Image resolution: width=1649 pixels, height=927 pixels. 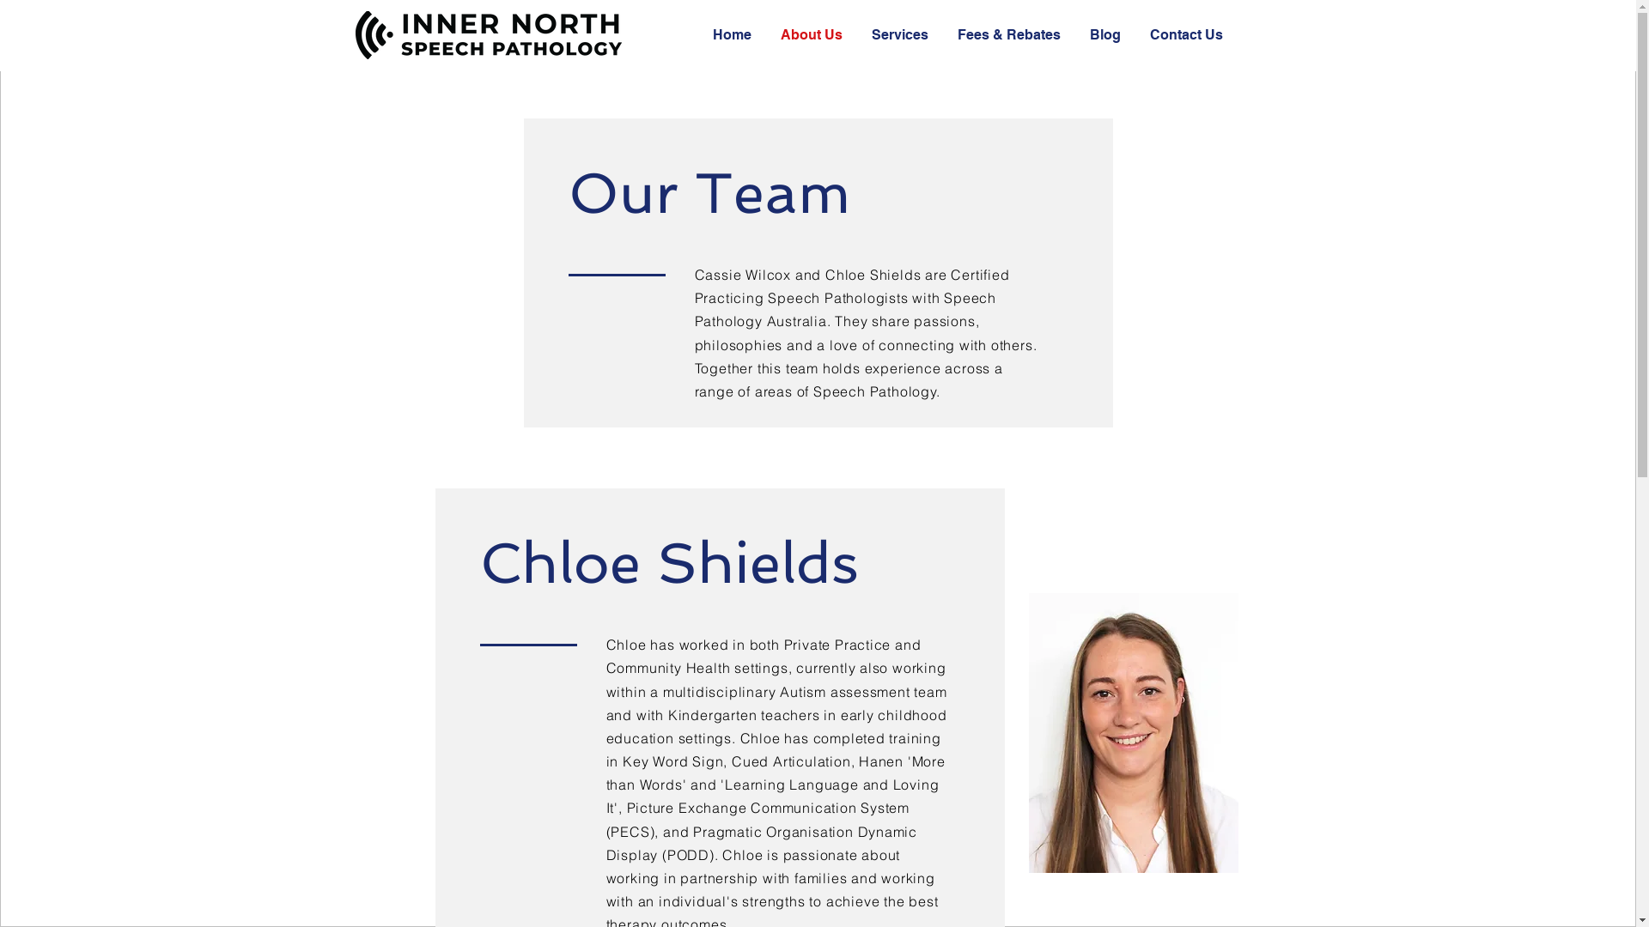 What do you see at coordinates (1107, 35) in the screenshot?
I see `Blog` at bounding box center [1107, 35].